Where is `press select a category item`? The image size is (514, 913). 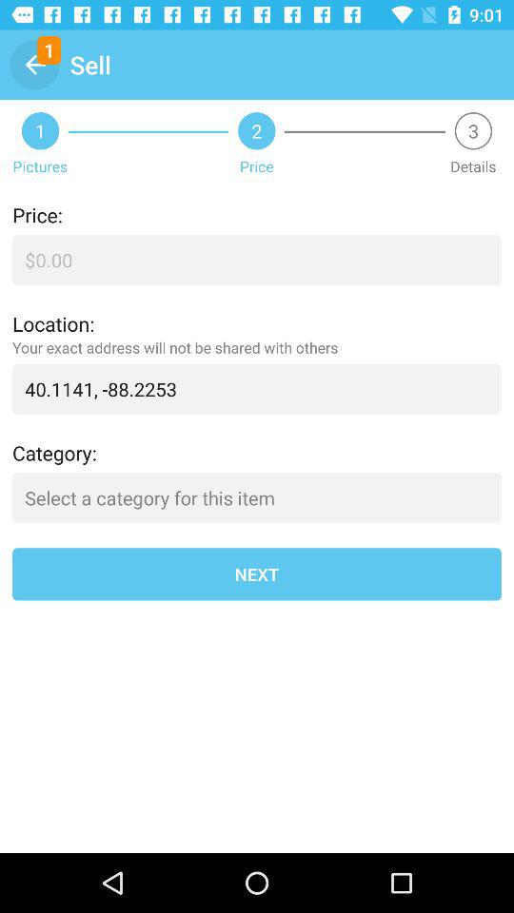 press select a category item is located at coordinates (257, 498).